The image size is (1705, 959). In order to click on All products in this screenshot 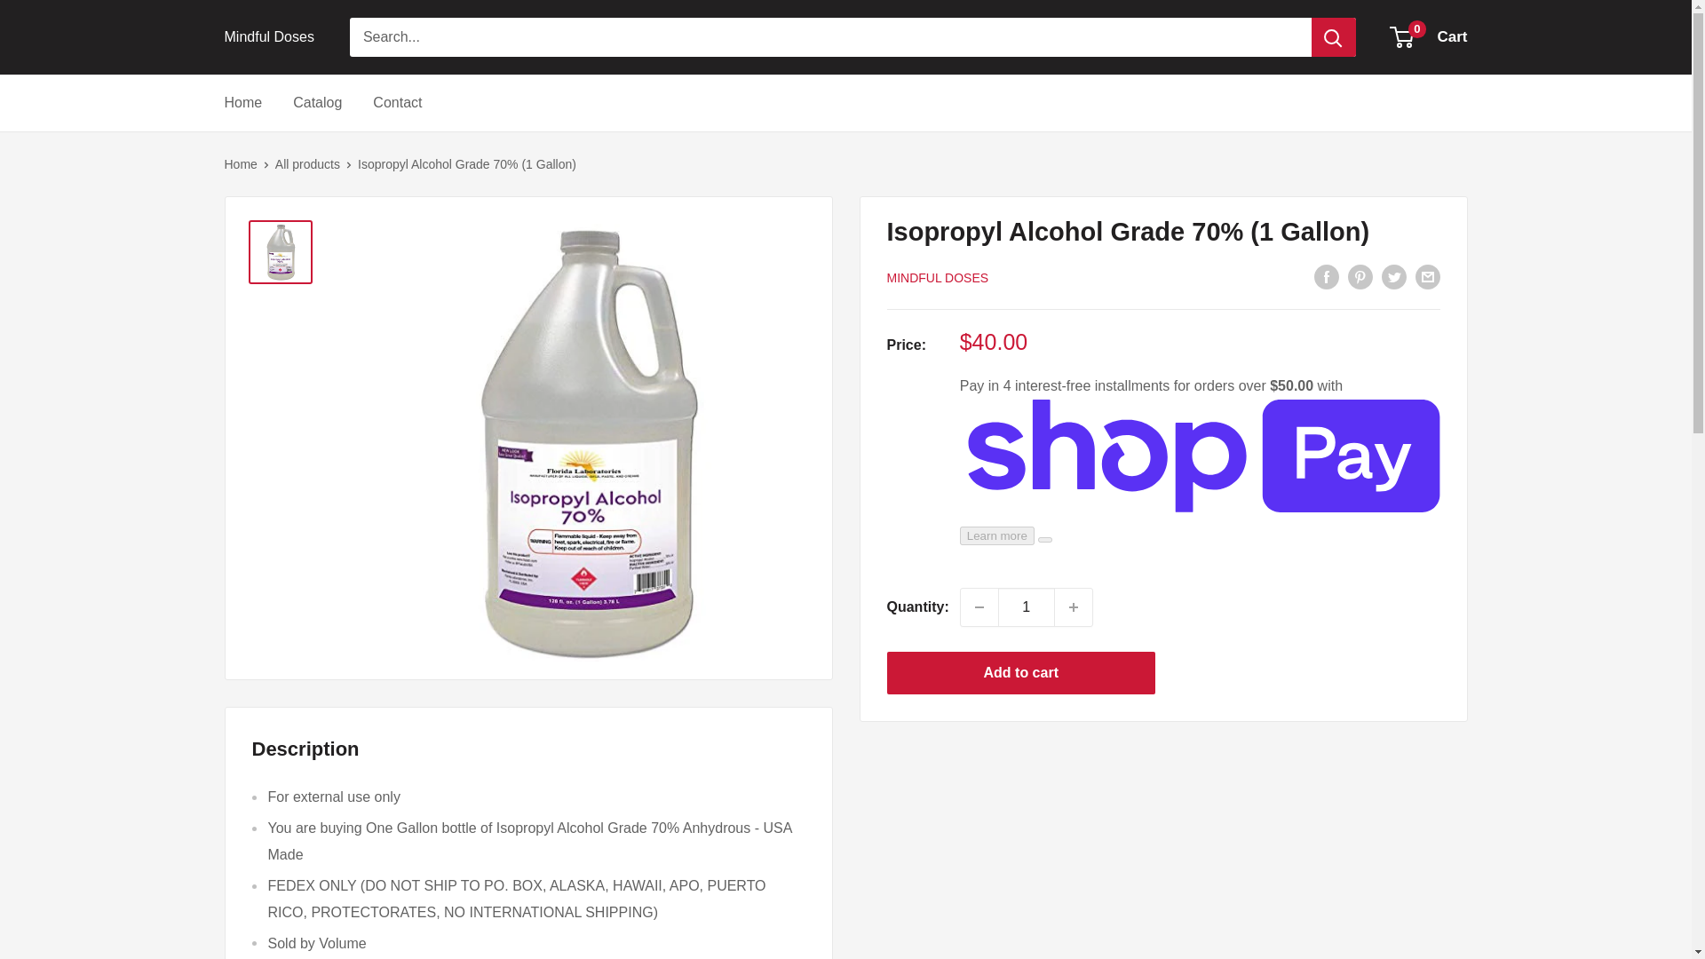, I will do `click(1021, 673)`.